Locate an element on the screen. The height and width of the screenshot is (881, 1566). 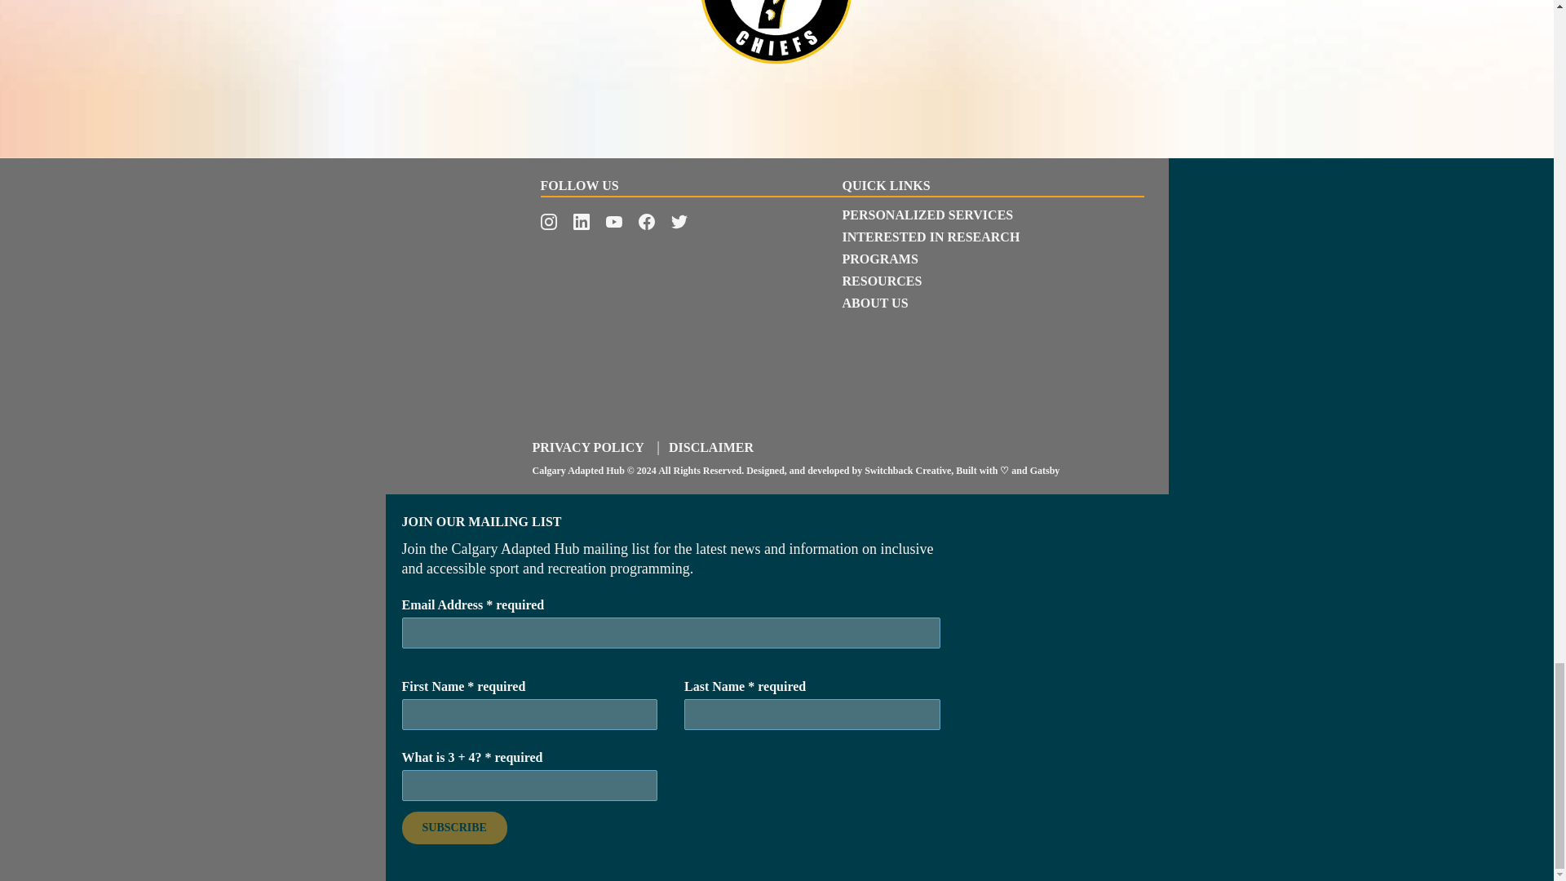
Follow us on Linkedin - Link will open in new window is located at coordinates (581, 222).